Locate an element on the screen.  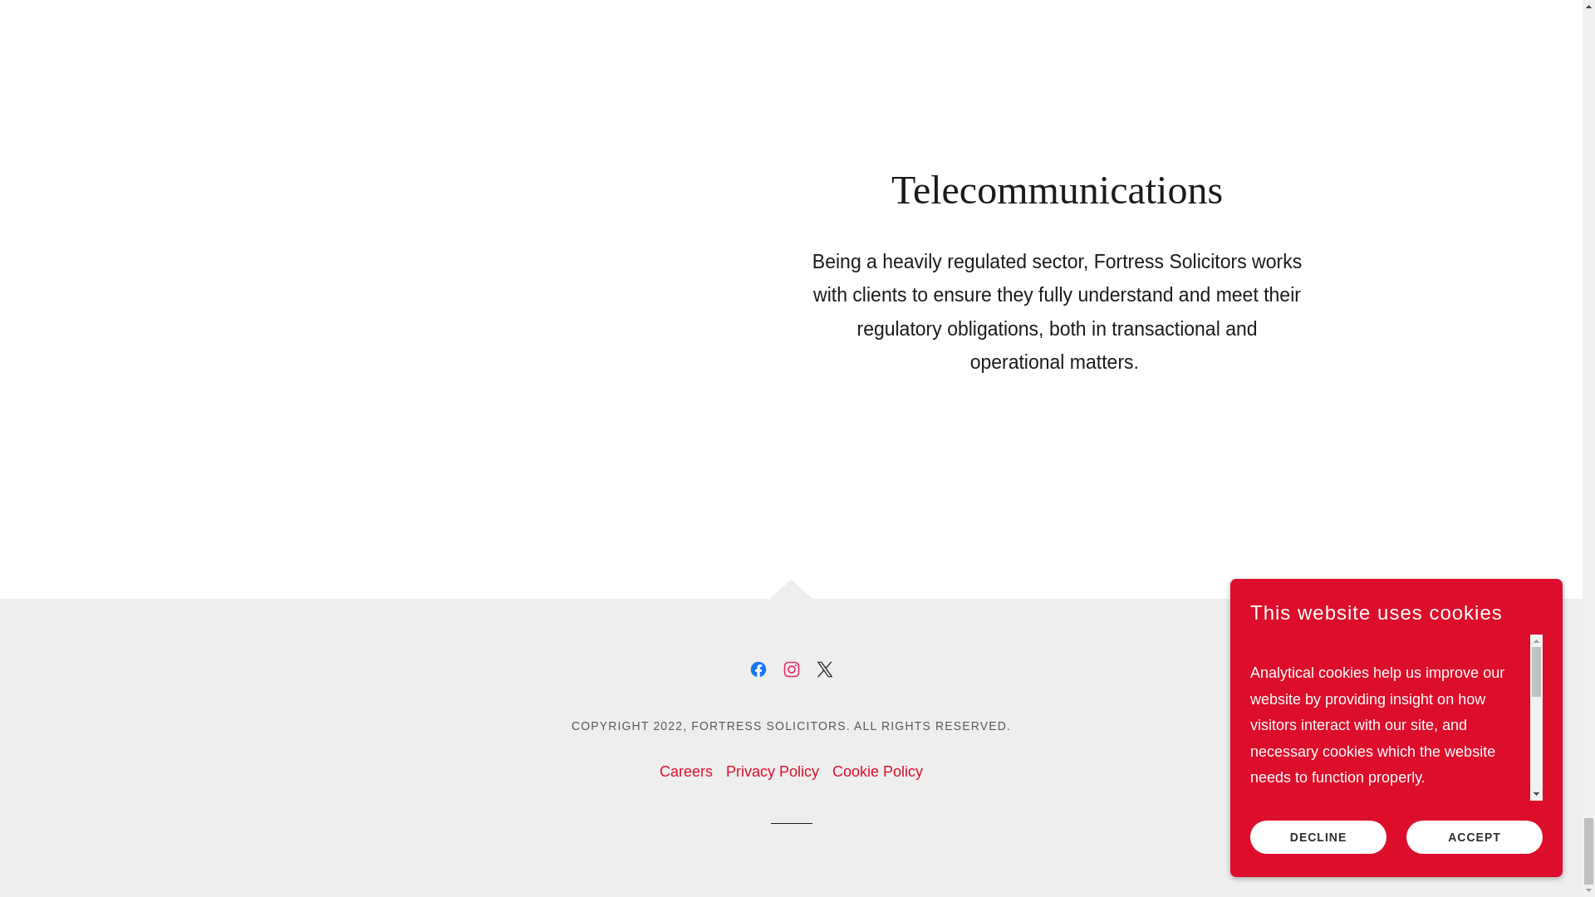
Privacy Policy is located at coordinates (773, 772).